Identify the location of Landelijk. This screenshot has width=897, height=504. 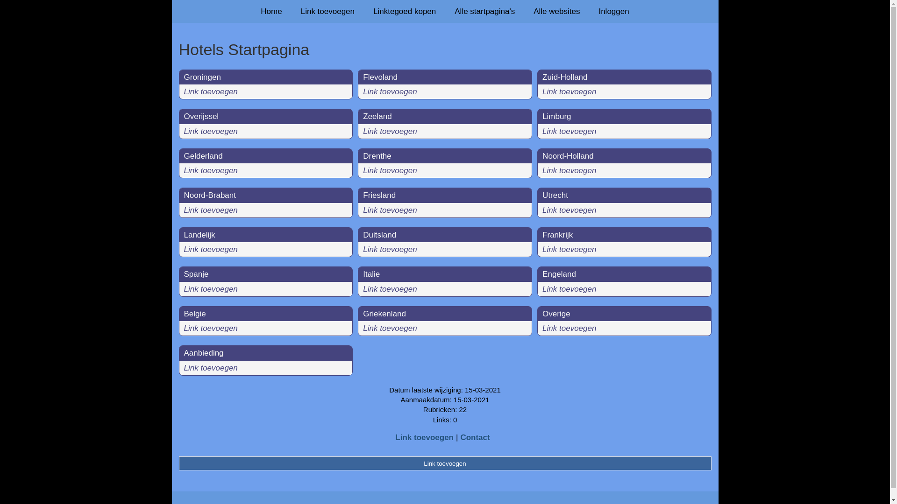
(200, 235).